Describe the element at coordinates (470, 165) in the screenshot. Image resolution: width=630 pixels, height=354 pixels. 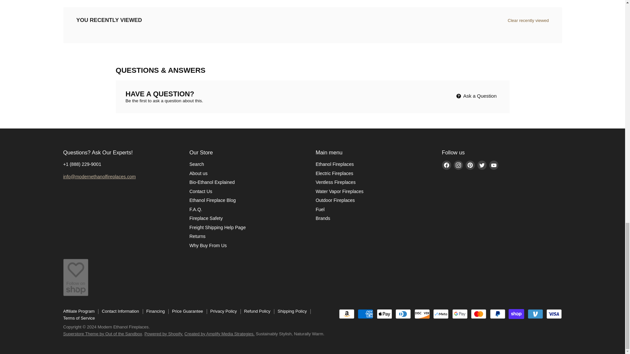
I see `Pinterest` at that location.